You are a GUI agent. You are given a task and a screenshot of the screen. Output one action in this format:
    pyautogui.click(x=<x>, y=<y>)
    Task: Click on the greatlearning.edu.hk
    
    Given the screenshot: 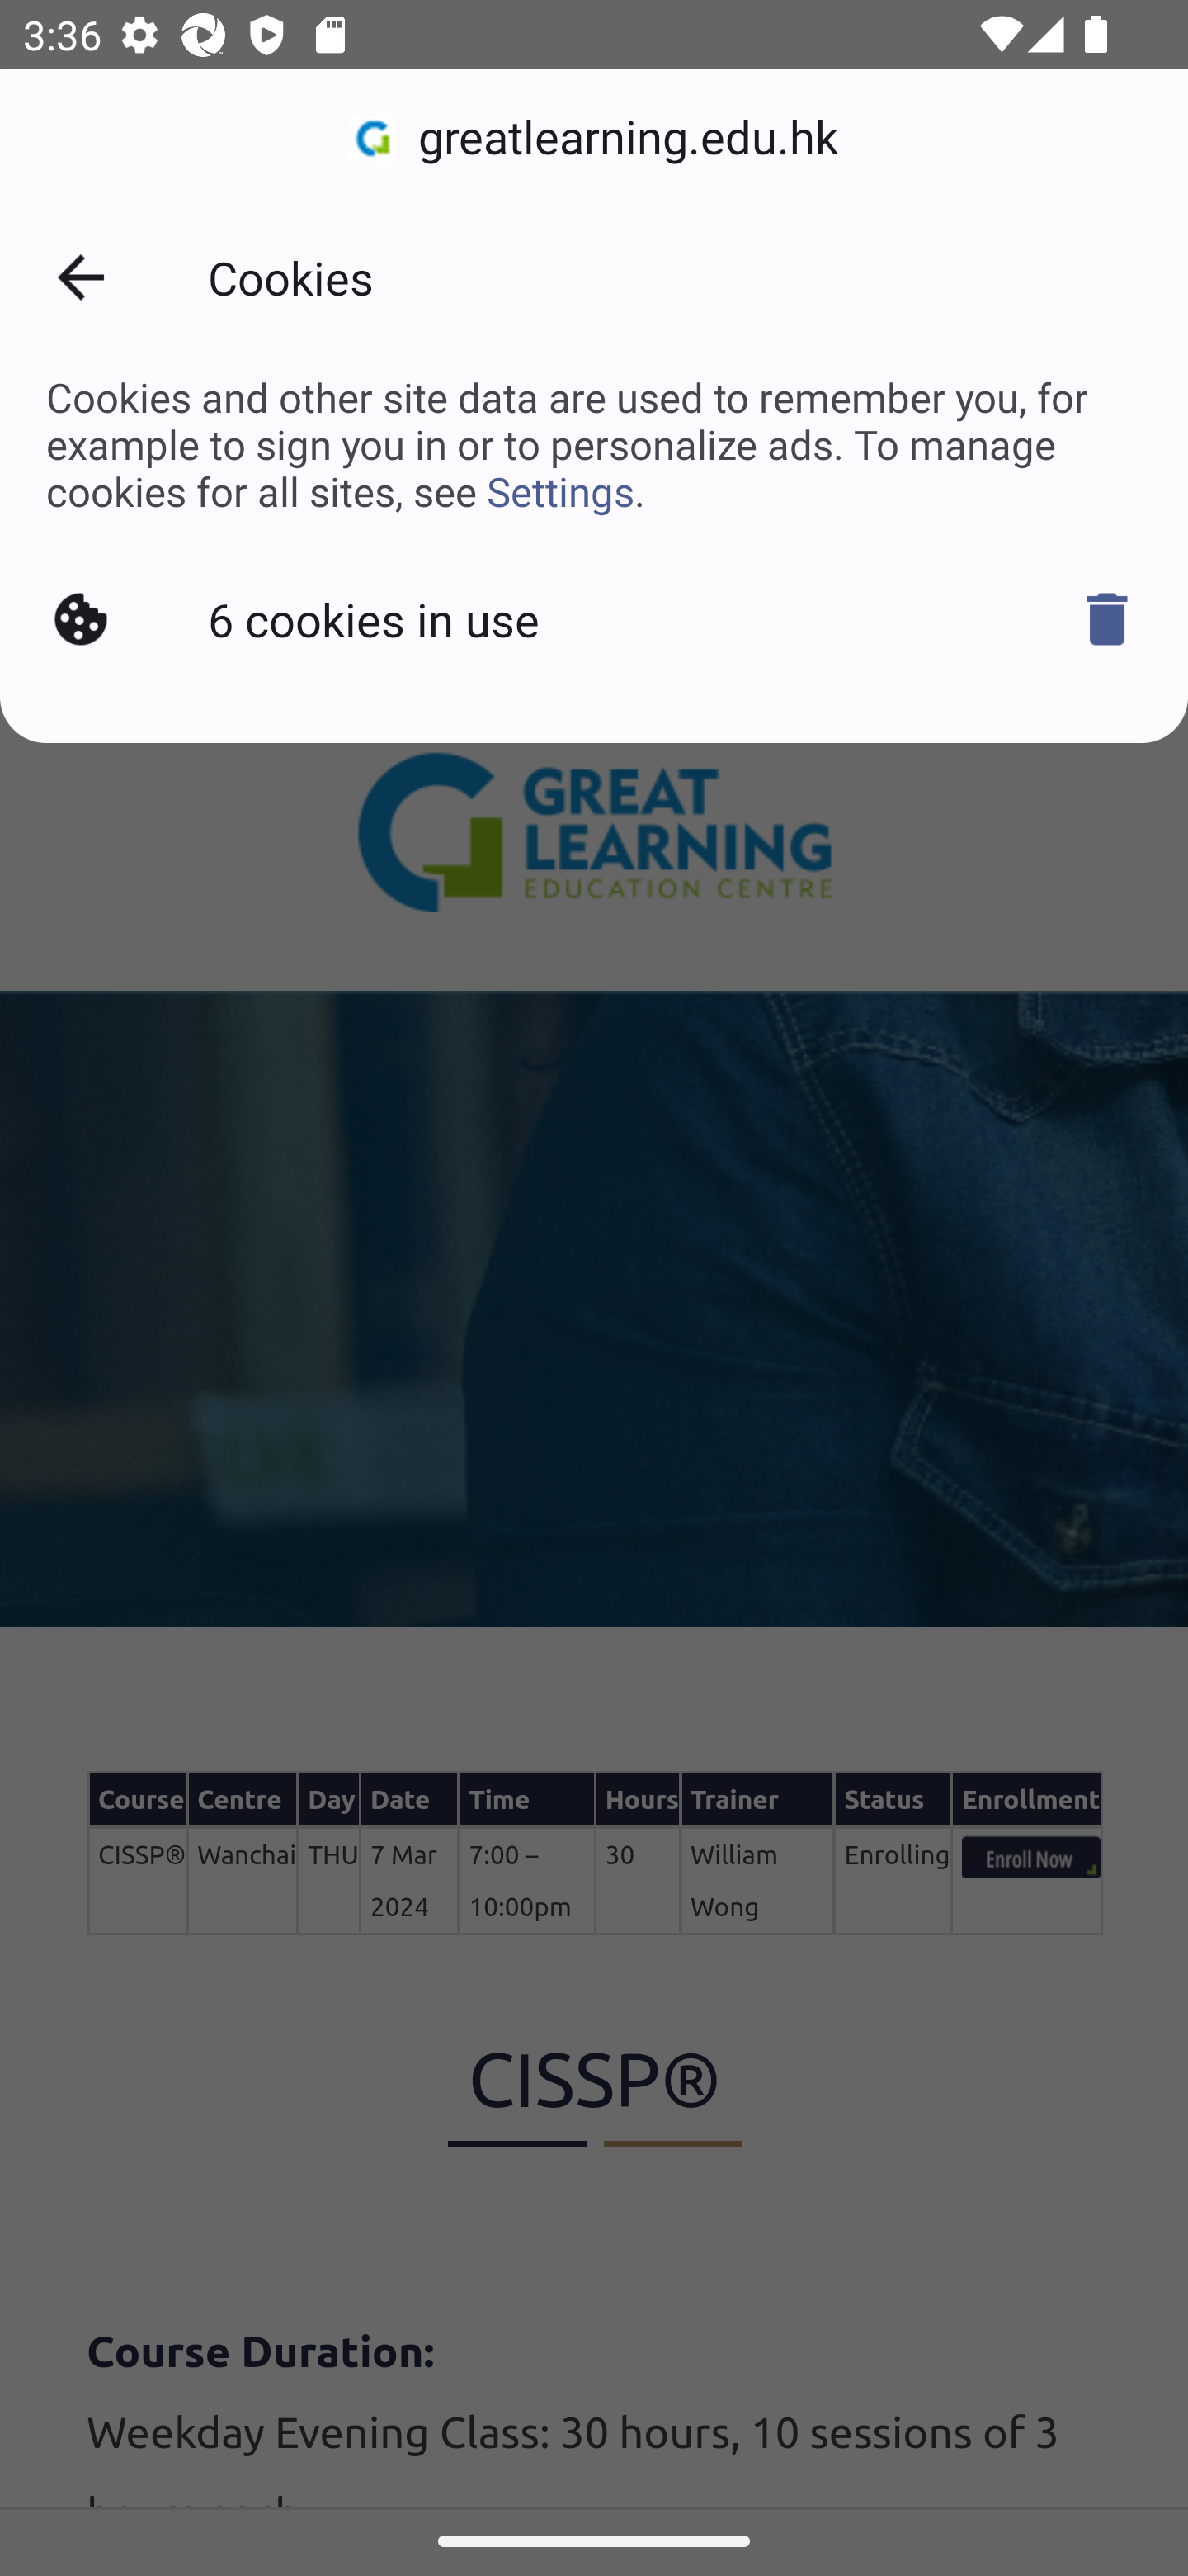 What is the action you would take?
    pyautogui.click(x=594, y=139)
    